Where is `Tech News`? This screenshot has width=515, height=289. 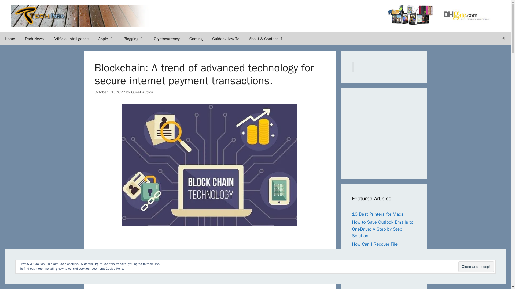 Tech News is located at coordinates (34, 39).